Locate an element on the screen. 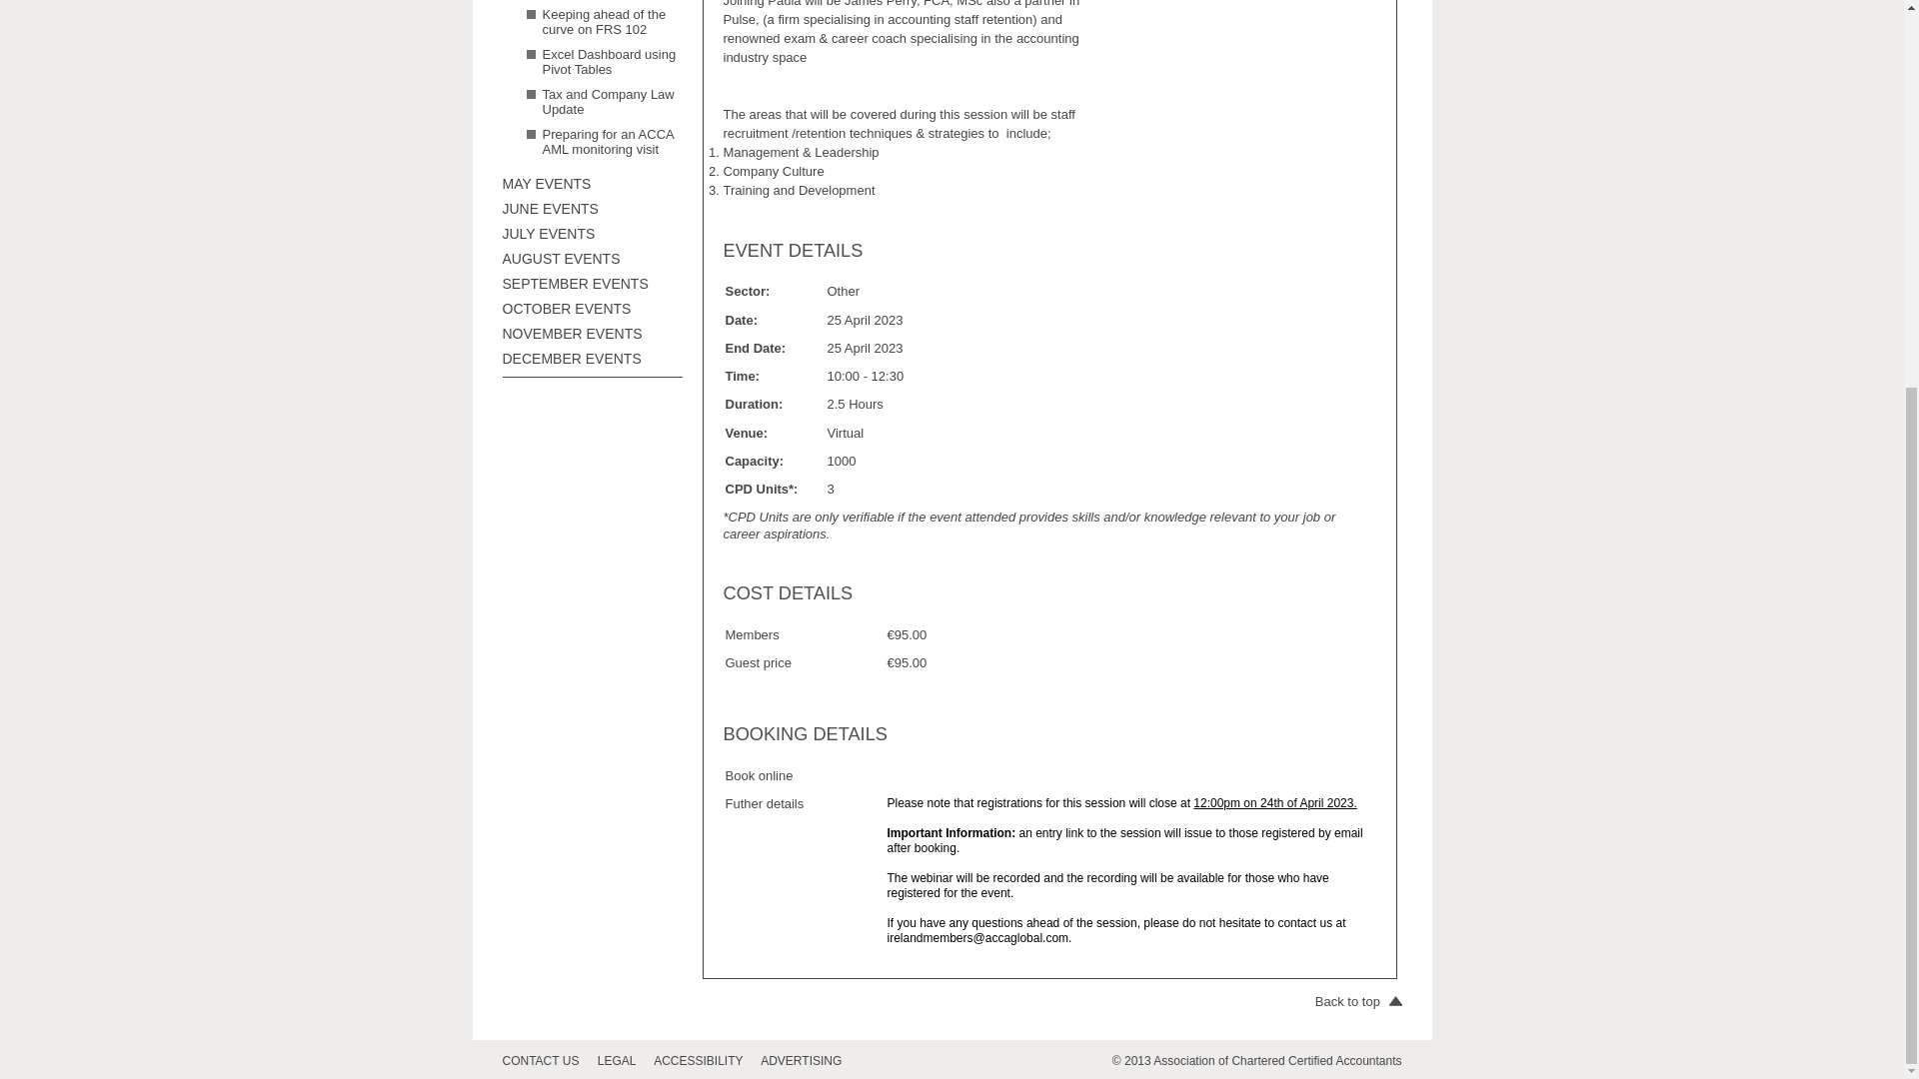 The width and height of the screenshot is (1919, 1079). Tax and Company Law Update is located at coordinates (607, 102).